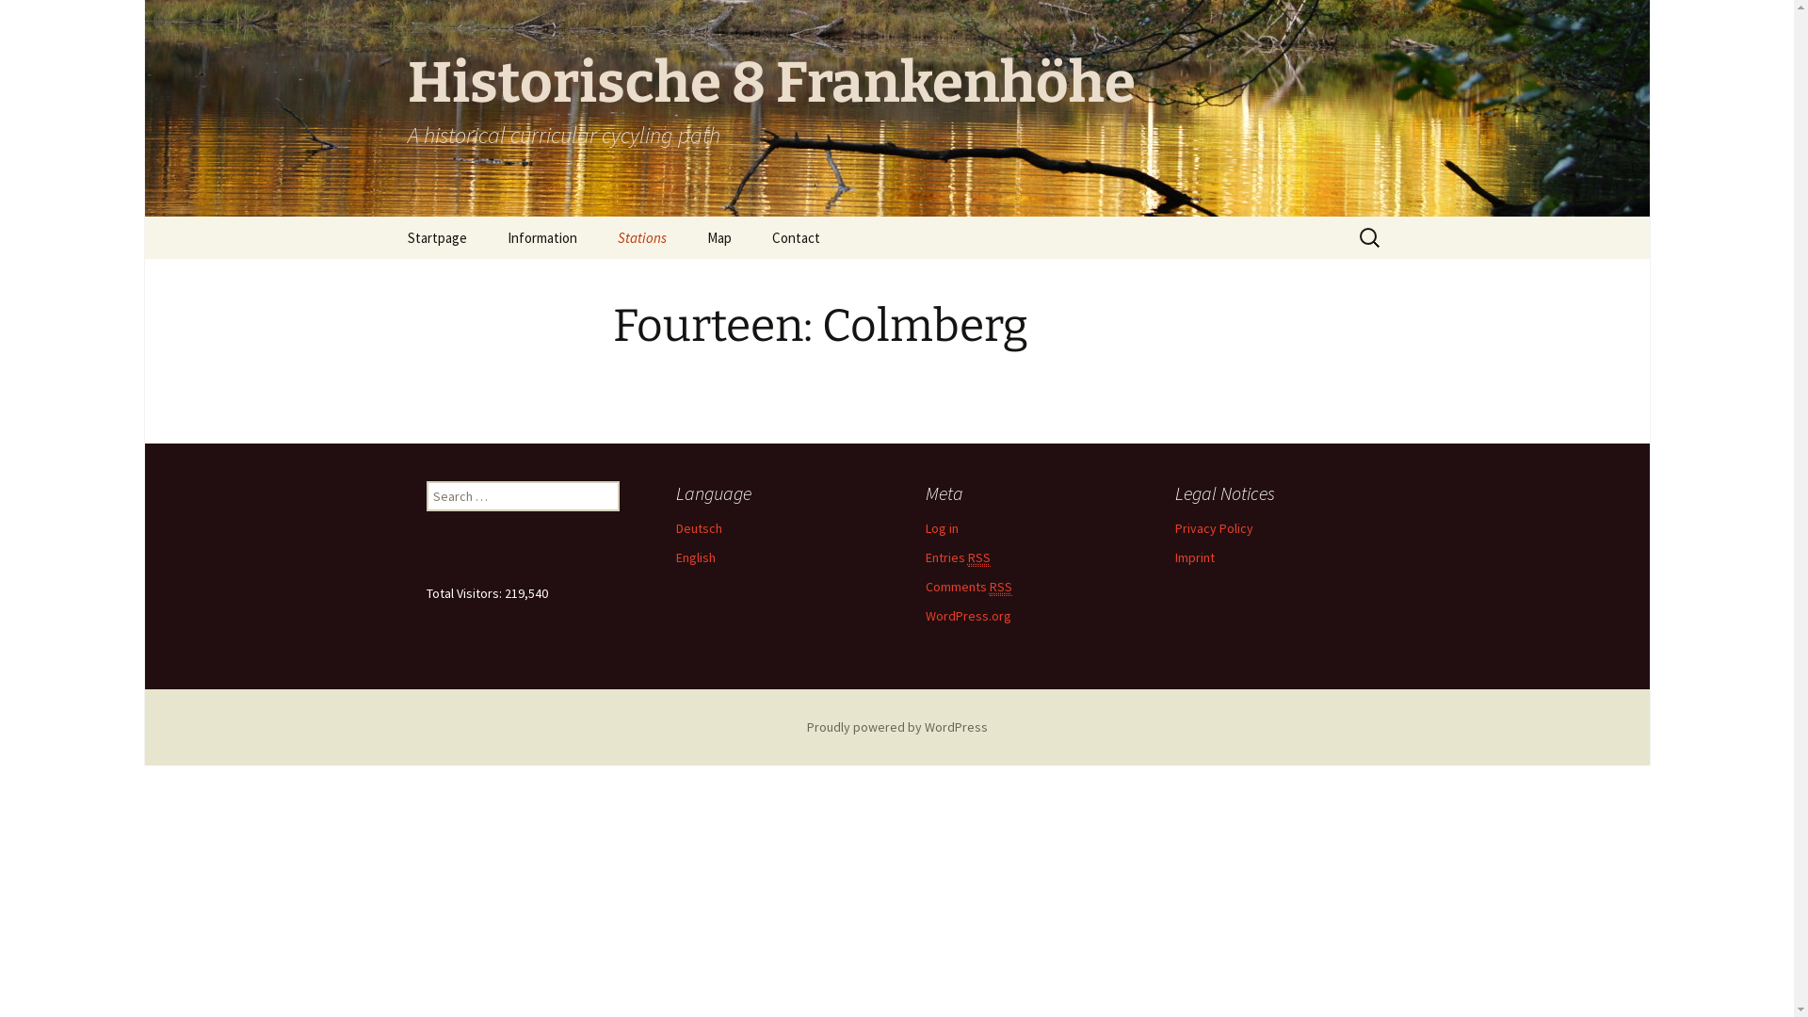 The height and width of the screenshot is (1017, 1808). What do you see at coordinates (968, 616) in the screenshot?
I see `WordPress.org` at bounding box center [968, 616].